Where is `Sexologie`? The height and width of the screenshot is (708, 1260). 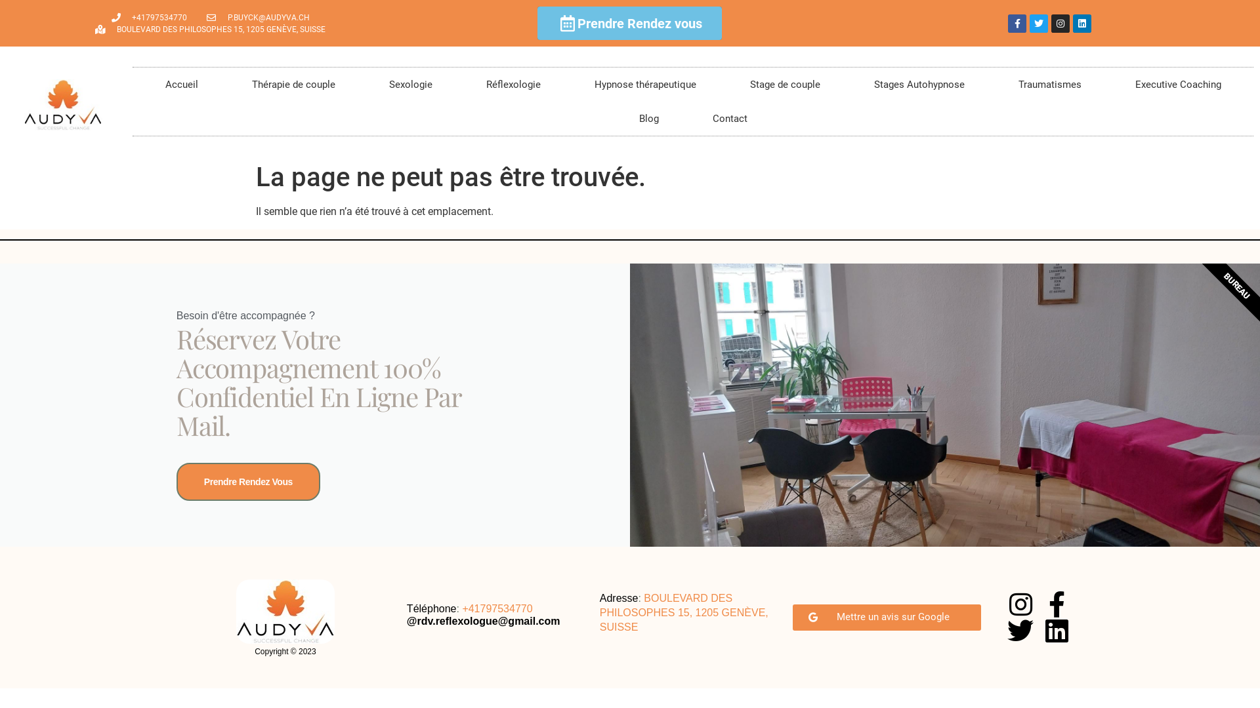 Sexologie is located at coordinates (411, 85).